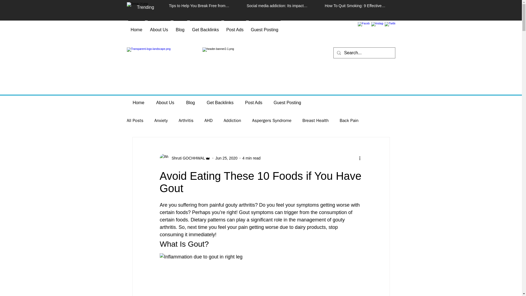  I want to click on Post Ads, so click(254, 103).